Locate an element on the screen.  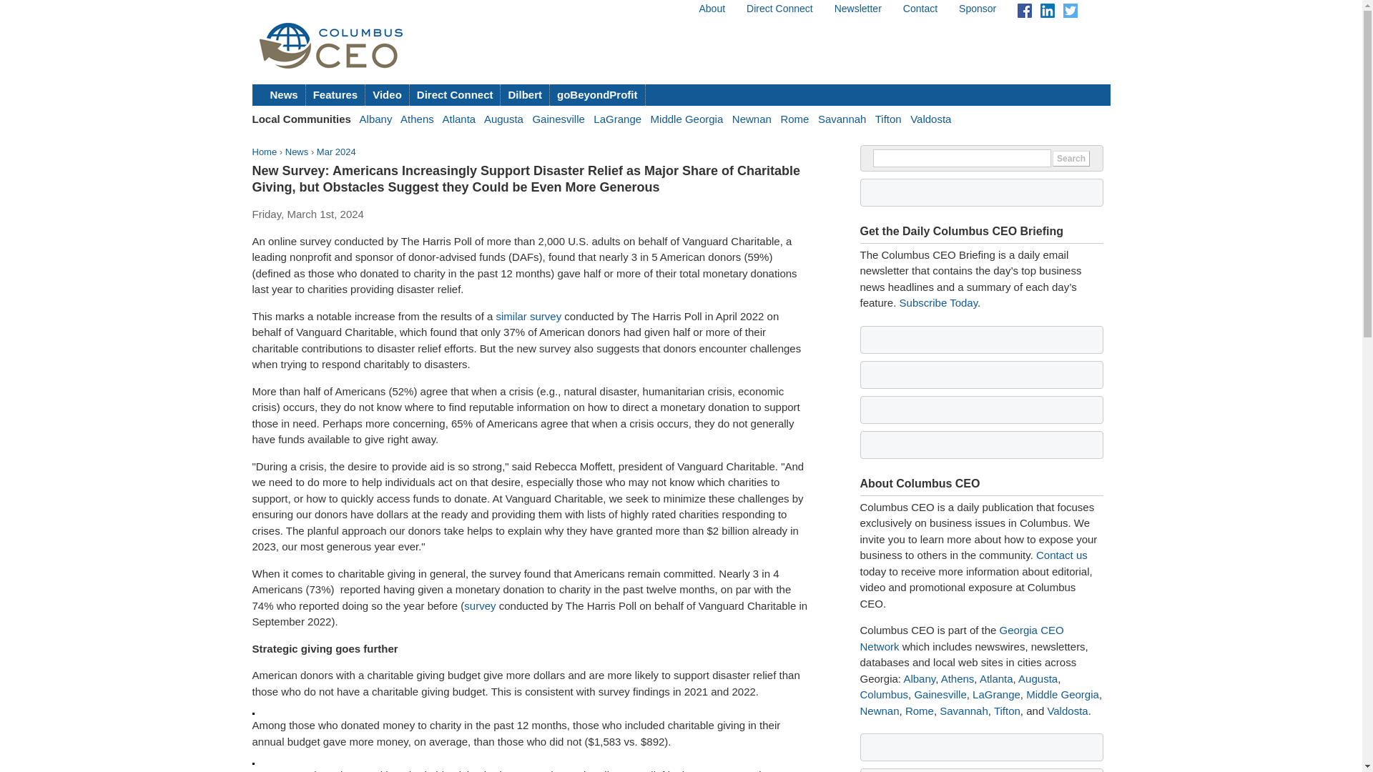
Gainesville is located at coordinates (558, 119).